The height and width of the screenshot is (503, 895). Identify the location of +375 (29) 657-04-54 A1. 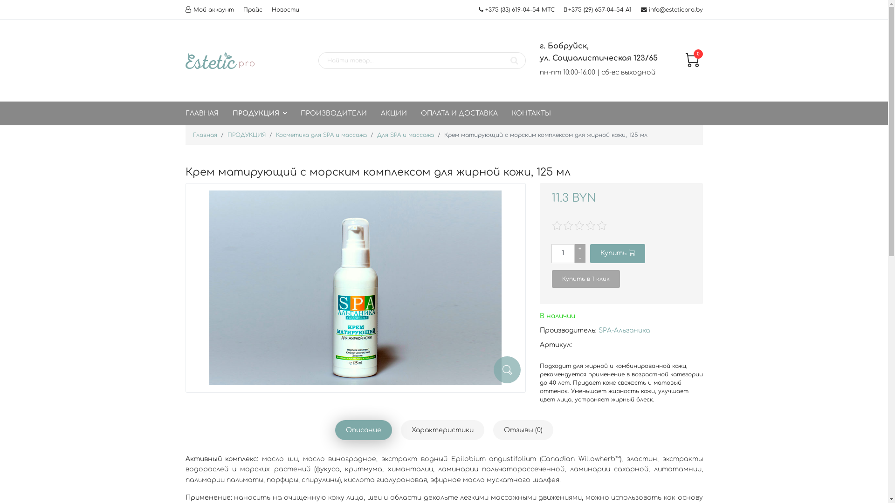
(599, 10).